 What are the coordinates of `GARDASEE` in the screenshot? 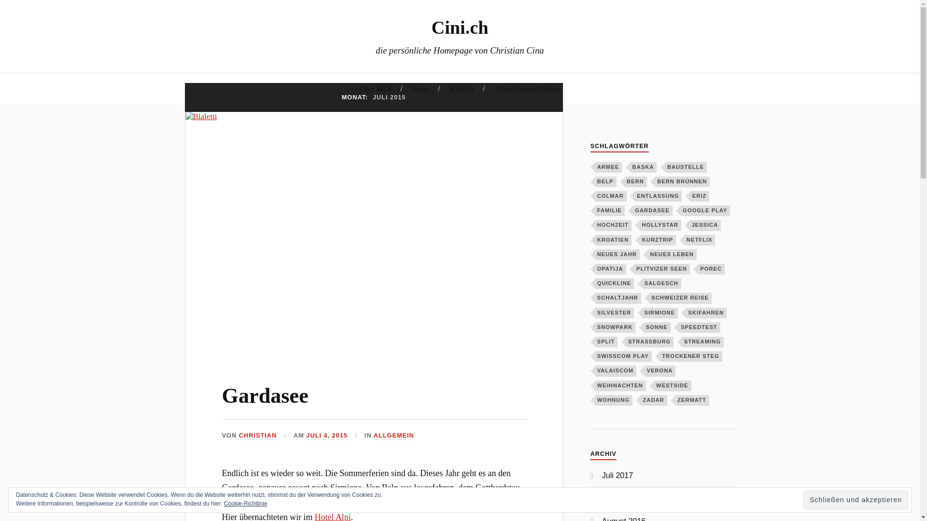 It's located at (653, 211).